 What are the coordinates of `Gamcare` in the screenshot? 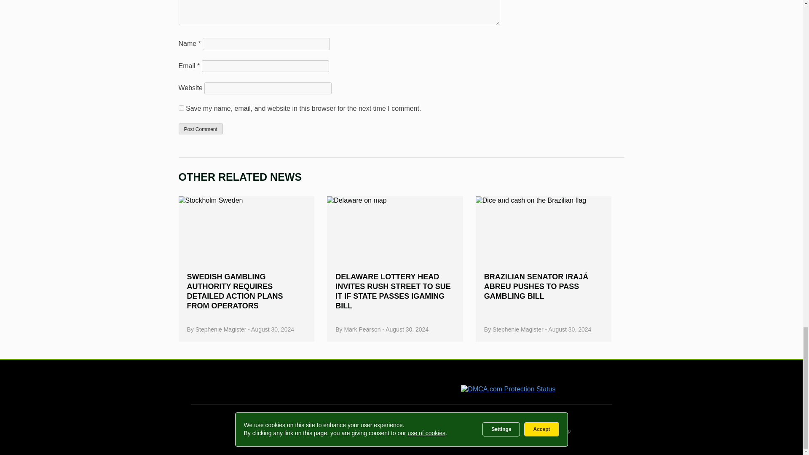 It's located at (276, 385).